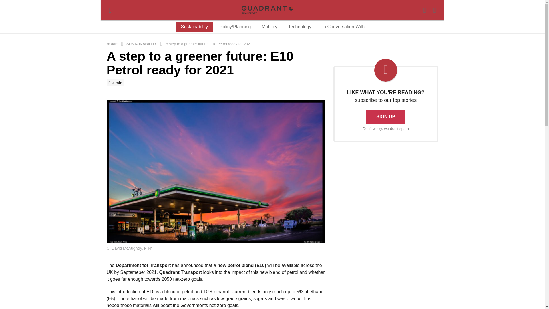  Describe the element at coordinates (112, 43) in the screenshot. I see `HOME` at that location.